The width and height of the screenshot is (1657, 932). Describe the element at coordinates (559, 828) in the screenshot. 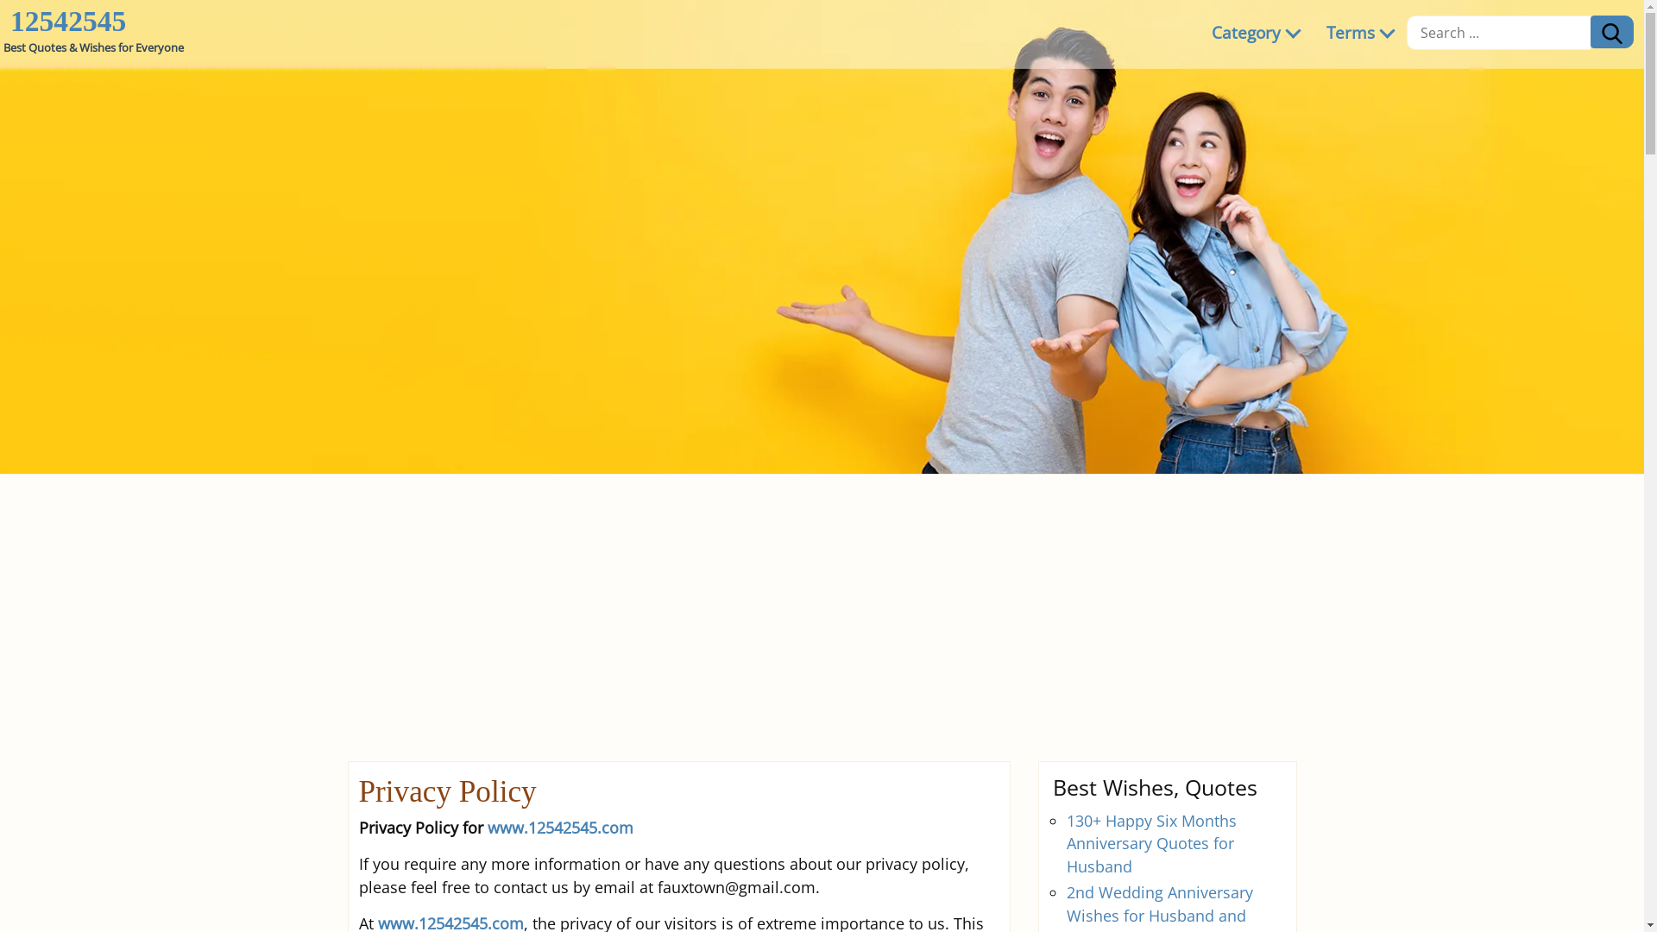

I see `www.12542545.com` at that location.